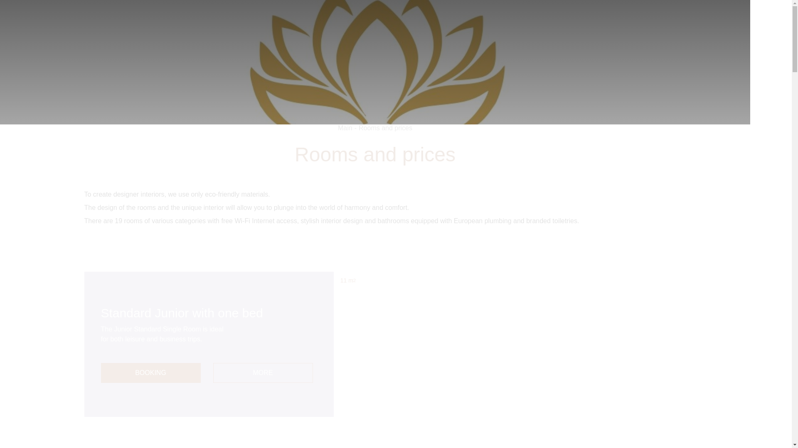 The width and height of the screenshot is (798, 448). What do you see at coordinates (263, 373) in the screenshot?
I see `MORE` at bounding box center [263, 373].